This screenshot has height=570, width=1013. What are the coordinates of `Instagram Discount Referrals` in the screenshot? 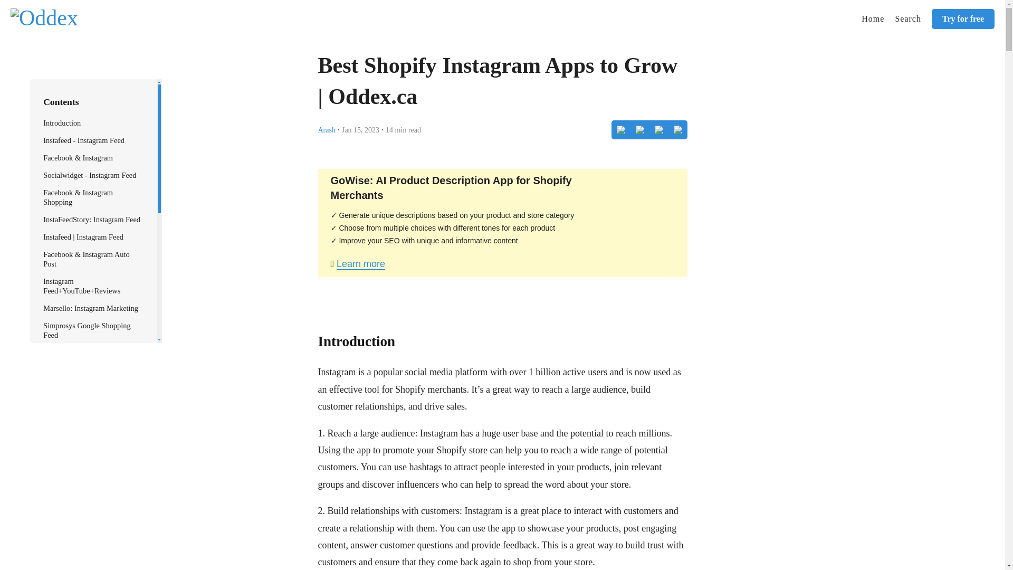 It's located at (88, 555).